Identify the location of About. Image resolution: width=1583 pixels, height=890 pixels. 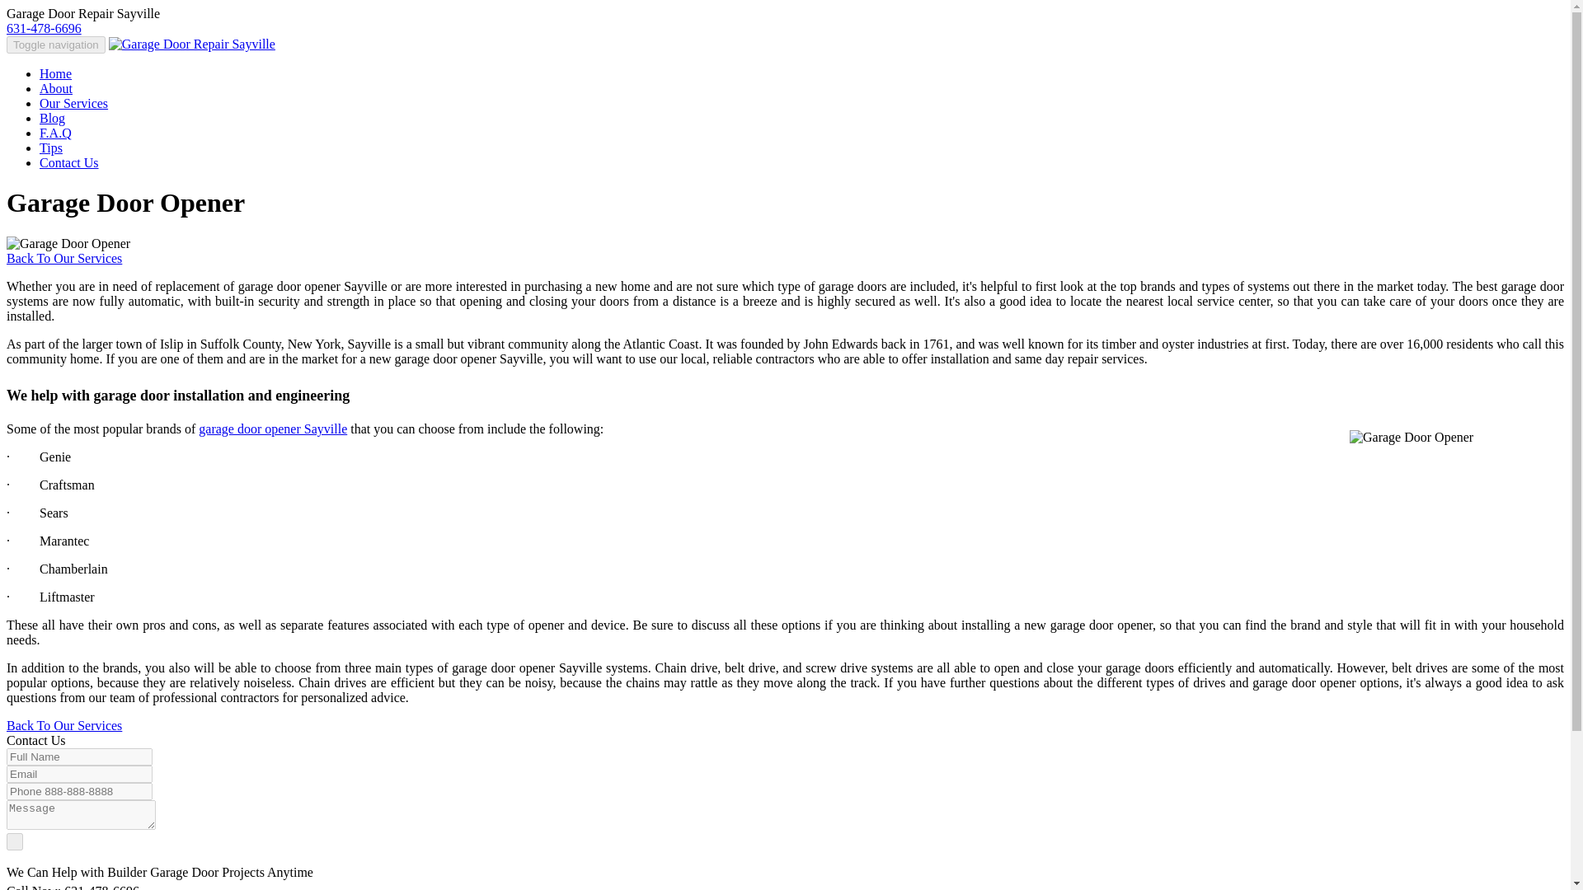
(56, 88).